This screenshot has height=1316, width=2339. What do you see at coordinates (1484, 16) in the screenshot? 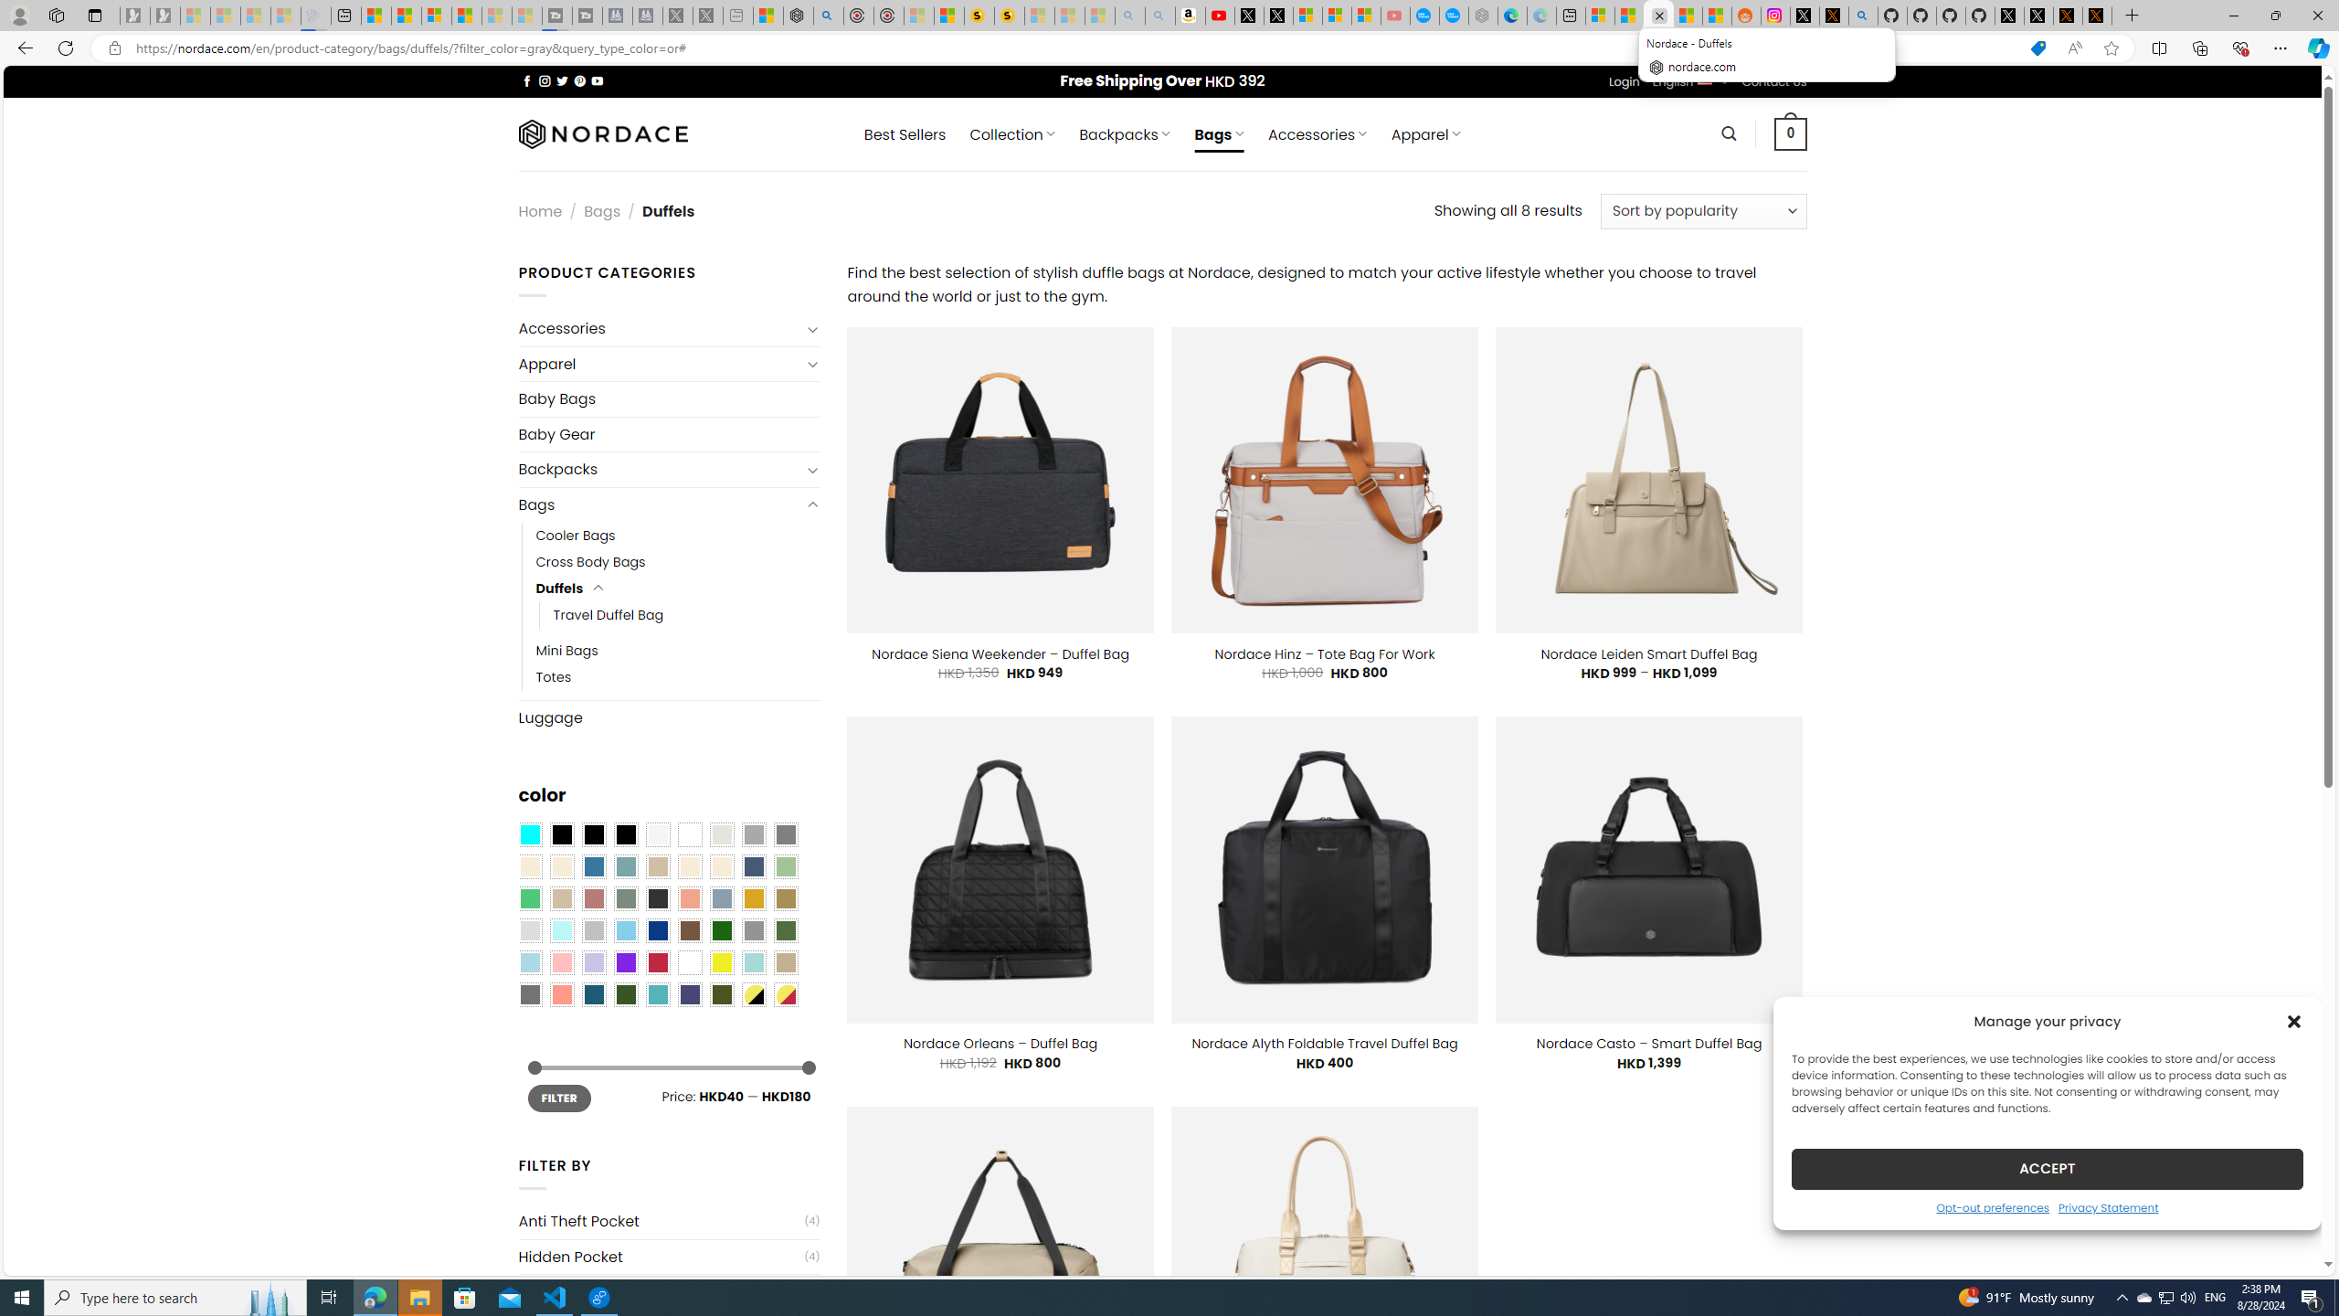
I see `Nordace - Nordace has arrived Hong Kong - Sleeping` at bounding box center [1484, 16].